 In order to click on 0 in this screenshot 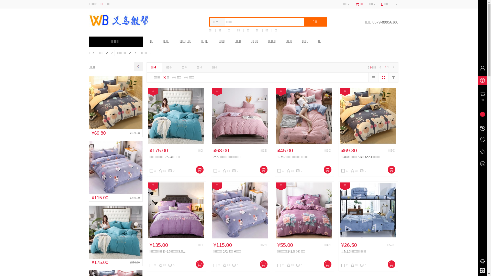, I will do `click(299, 265)`.